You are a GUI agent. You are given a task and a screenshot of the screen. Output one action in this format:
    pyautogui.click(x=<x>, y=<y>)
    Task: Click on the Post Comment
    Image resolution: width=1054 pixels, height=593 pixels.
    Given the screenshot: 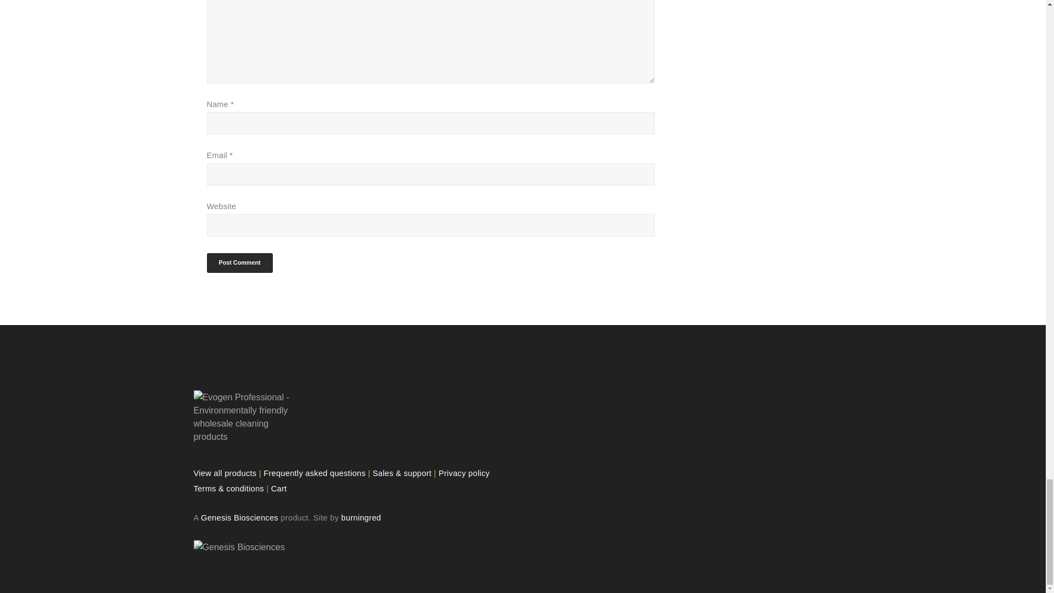 What is the action you would take?
    pyautogui.click(x=239, y=262)
    